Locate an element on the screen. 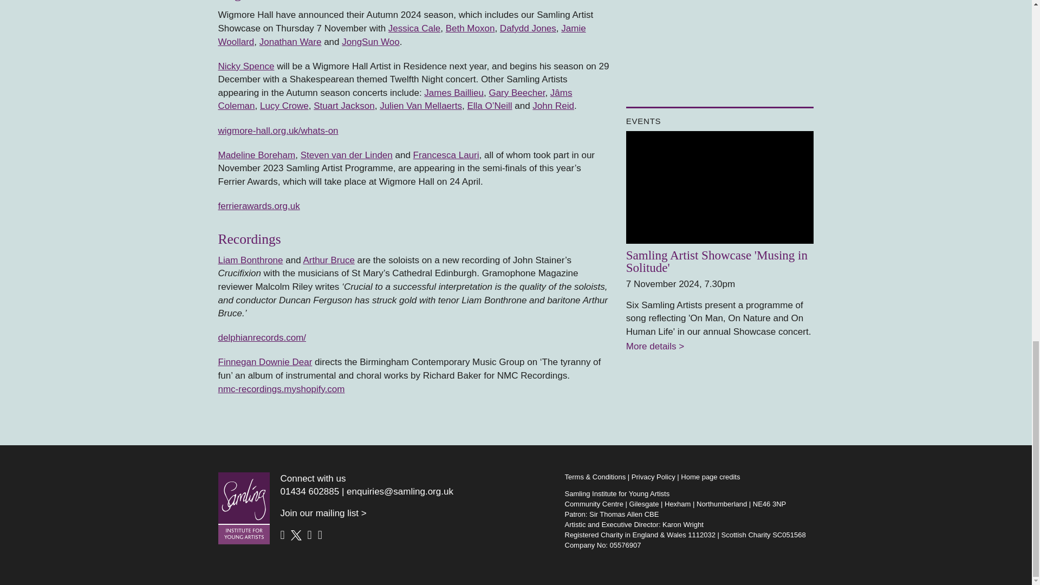 This screenshot has width=1040, height=585. Jessica Cale is located at coordinates (414, 28).